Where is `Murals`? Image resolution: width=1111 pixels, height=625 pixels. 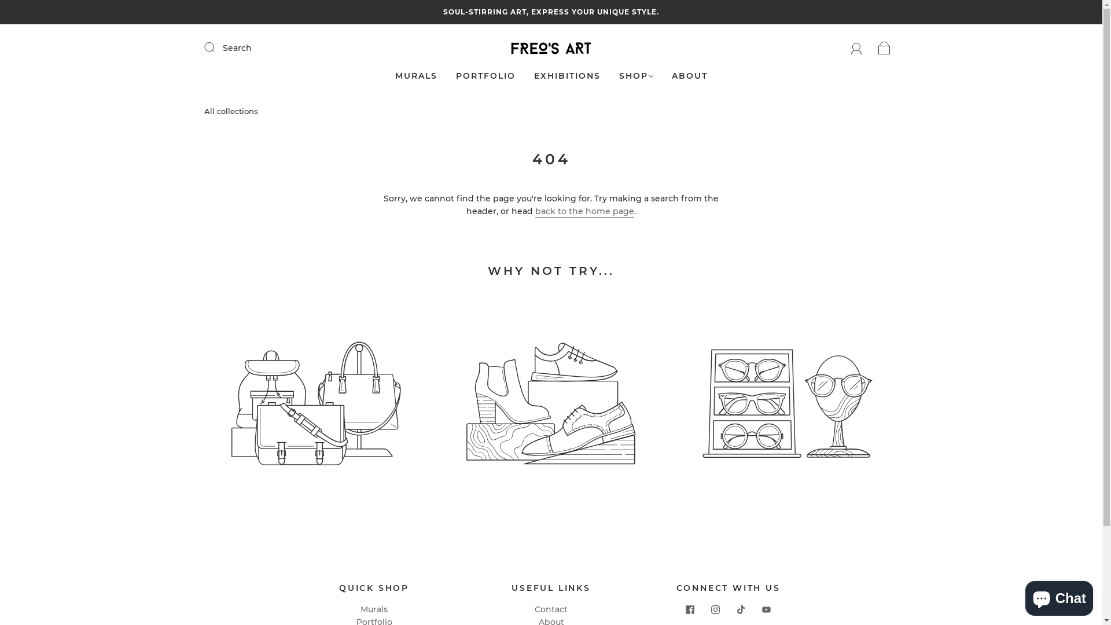 Murals is located at coordinates (374, 609).